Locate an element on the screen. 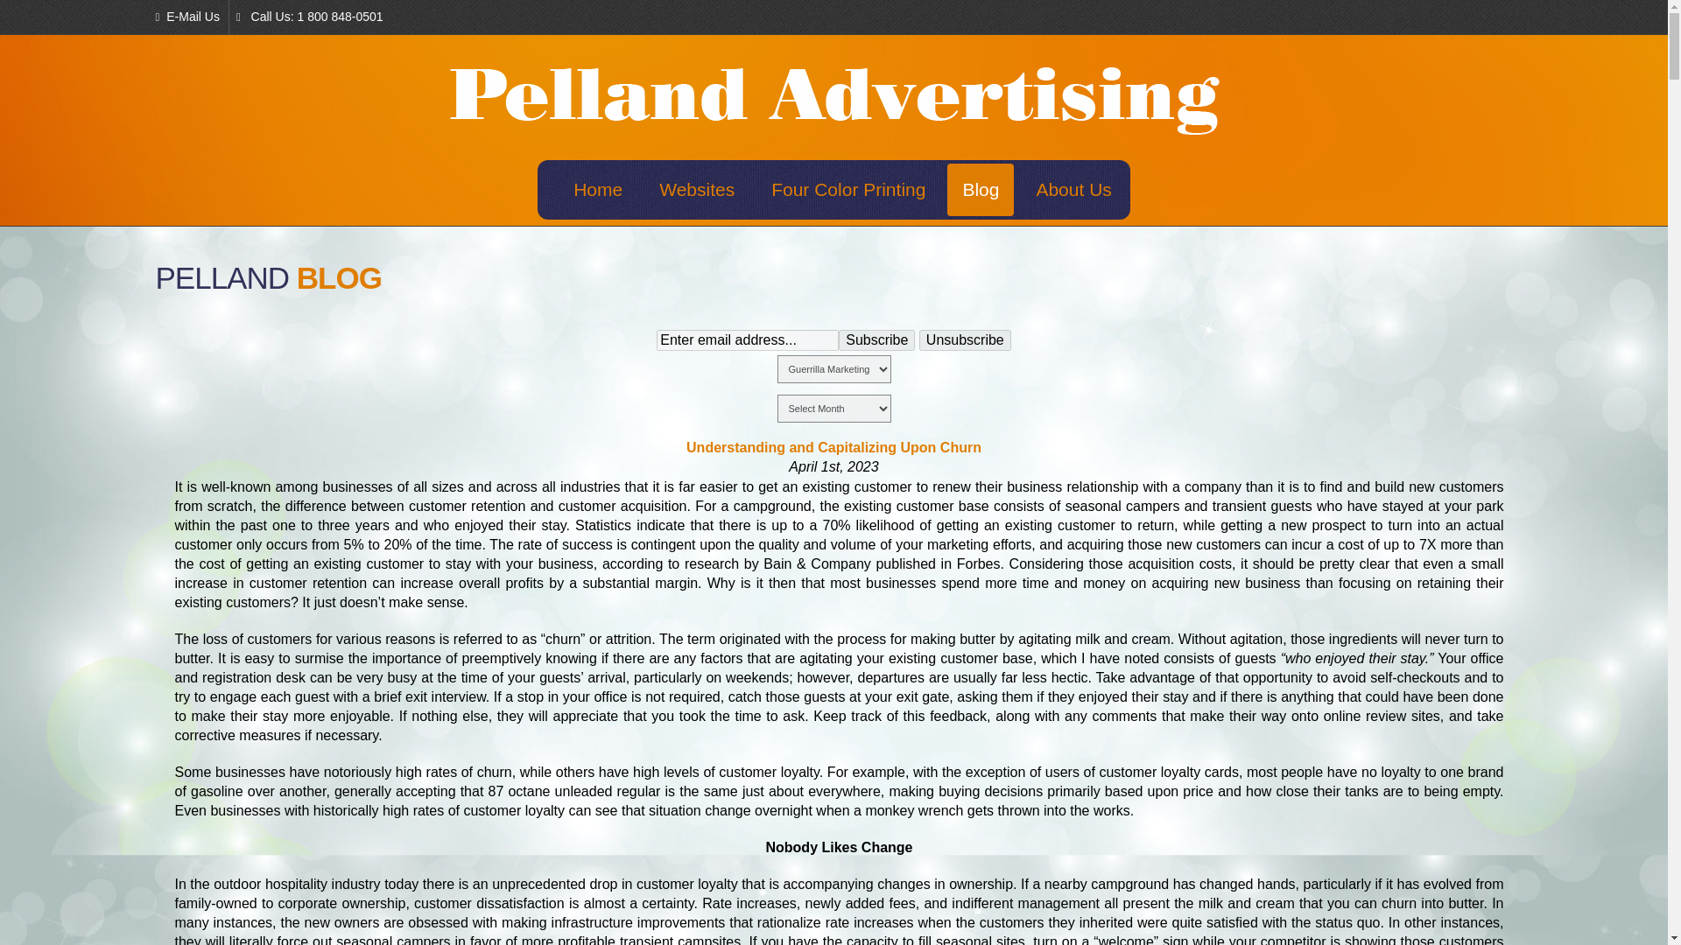 This screenshot has height=945, width=1681. Understanding and Capitalizing Upon Churn is located at coordinates (833, 447).